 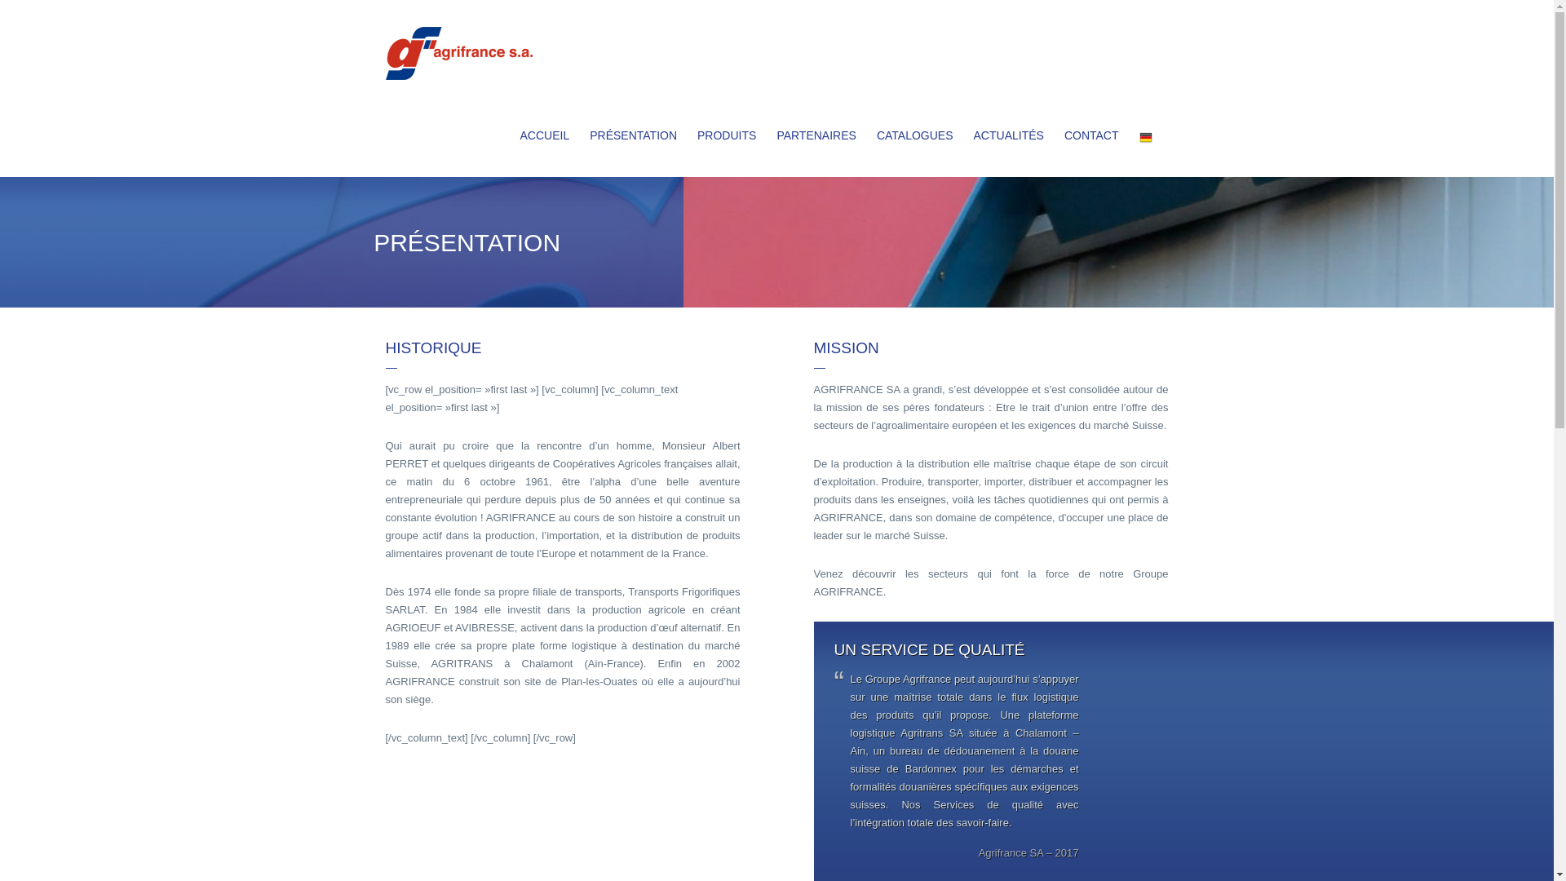 What do you see at coordinates (1091, 135) in the screenshot?
I see `CONTACT` at bounding box center [1091, 135].